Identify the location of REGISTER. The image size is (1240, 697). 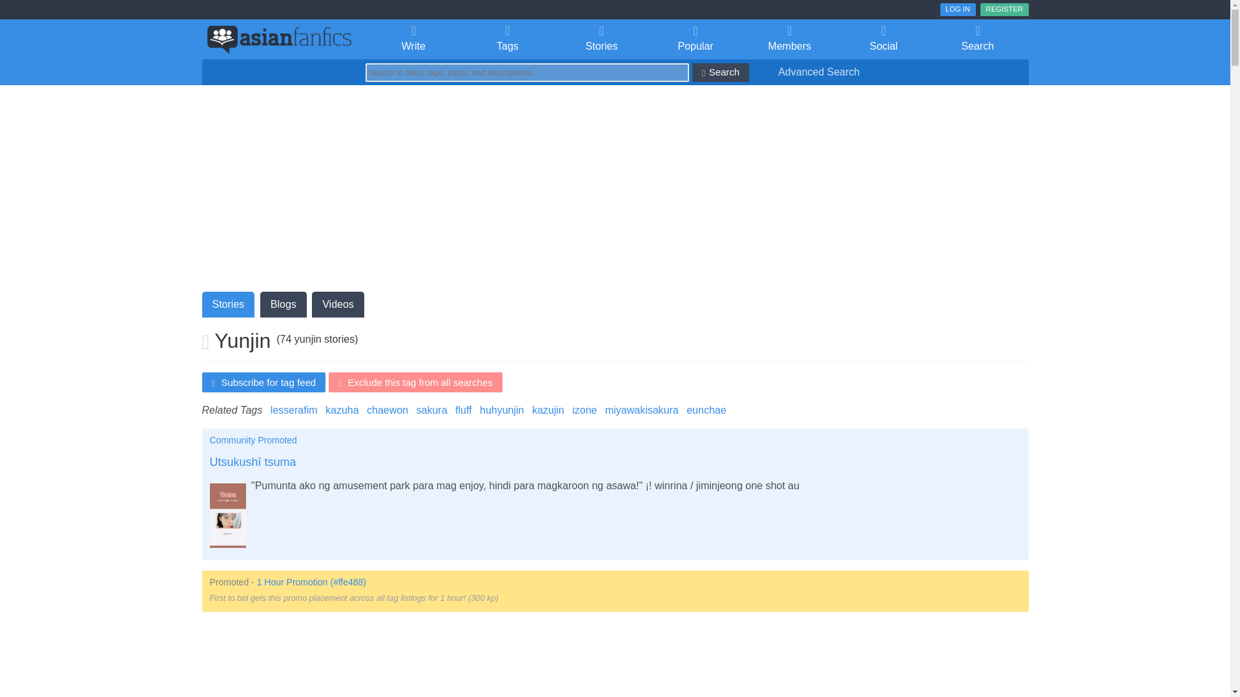
(1004, 9).